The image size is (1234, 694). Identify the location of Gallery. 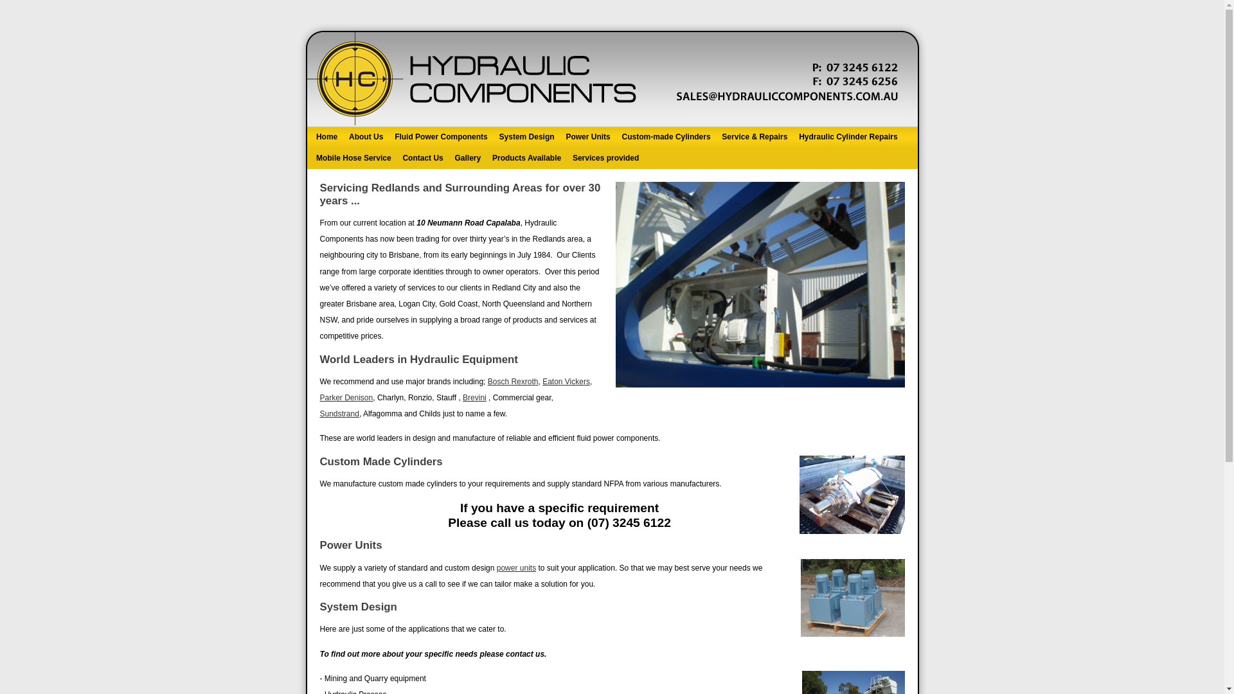
(468, 158).